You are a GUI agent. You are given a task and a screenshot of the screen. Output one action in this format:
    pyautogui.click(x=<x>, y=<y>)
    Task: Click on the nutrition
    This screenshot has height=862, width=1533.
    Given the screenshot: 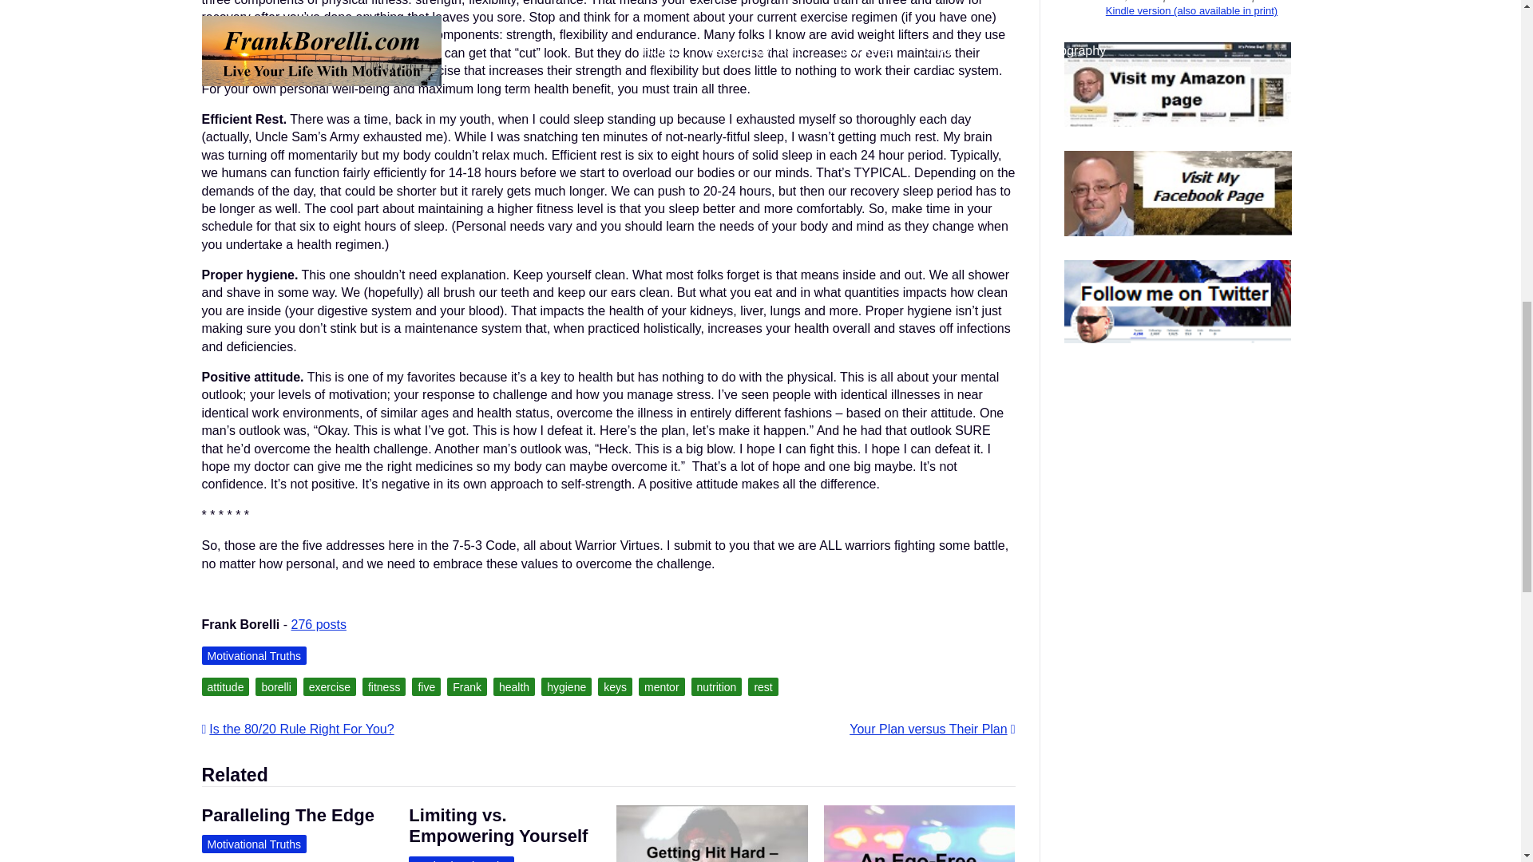 What is the action you would take?
    pyautogui.click(x=716, y=686)
    